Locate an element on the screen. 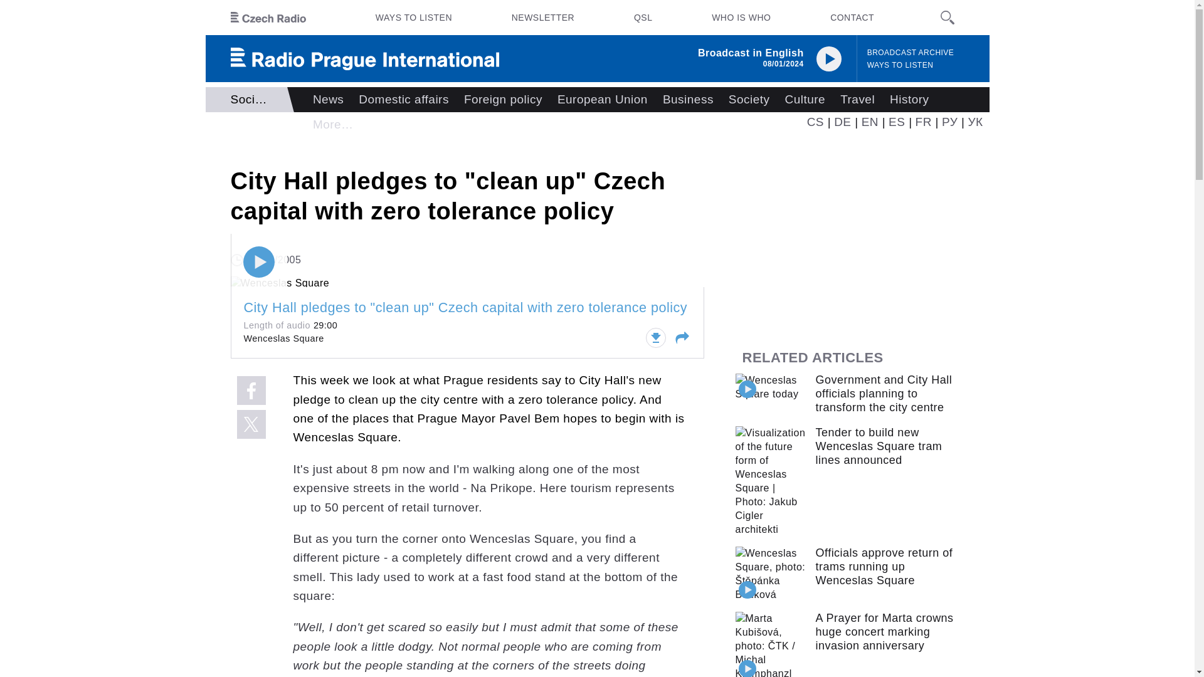 This screenshot has height=677, width=1204. DE is located at coordinates (843, 122).